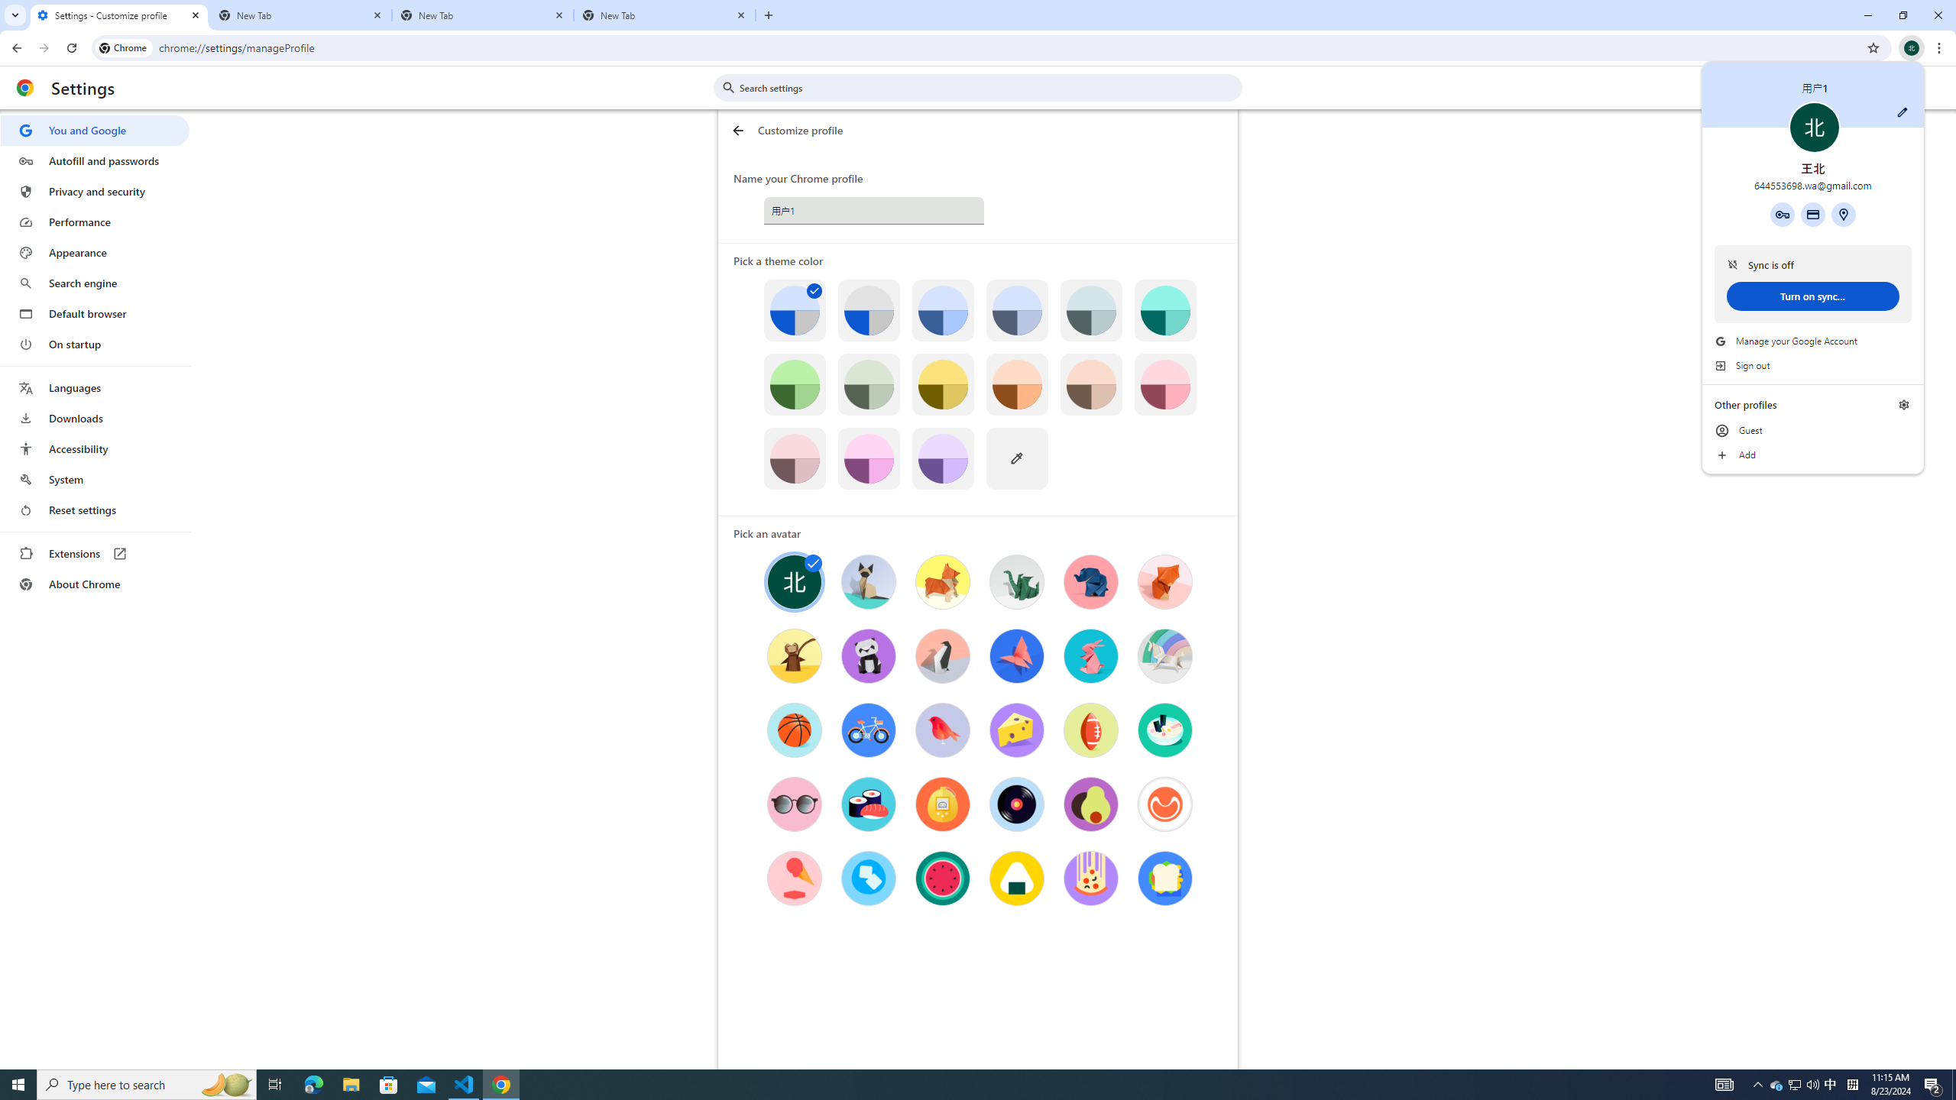  Describe the element at coordinates (1796, 1085) in the screenshot. I see `User Promoted Notification Area` at that location.